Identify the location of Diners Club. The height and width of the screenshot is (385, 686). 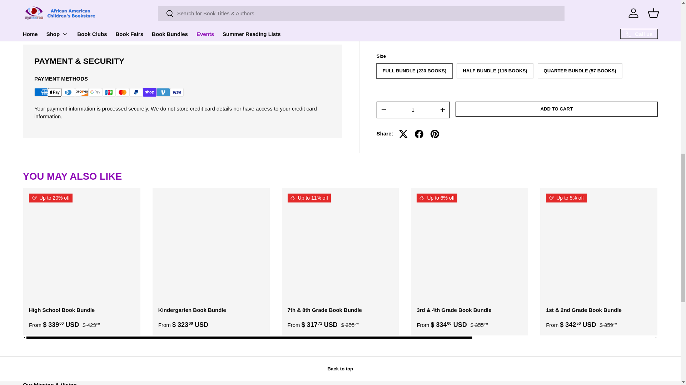
(68, 92).